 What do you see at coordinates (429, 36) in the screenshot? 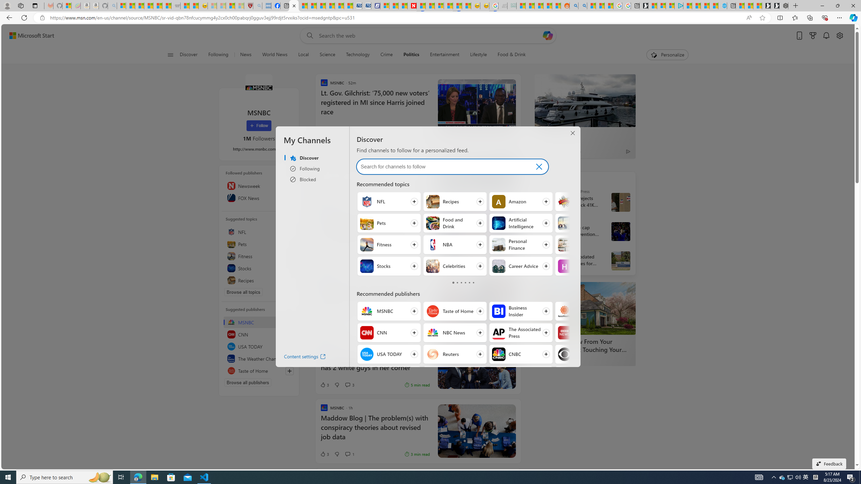
I see `Enter your search term` at bounding box center [429, 36].